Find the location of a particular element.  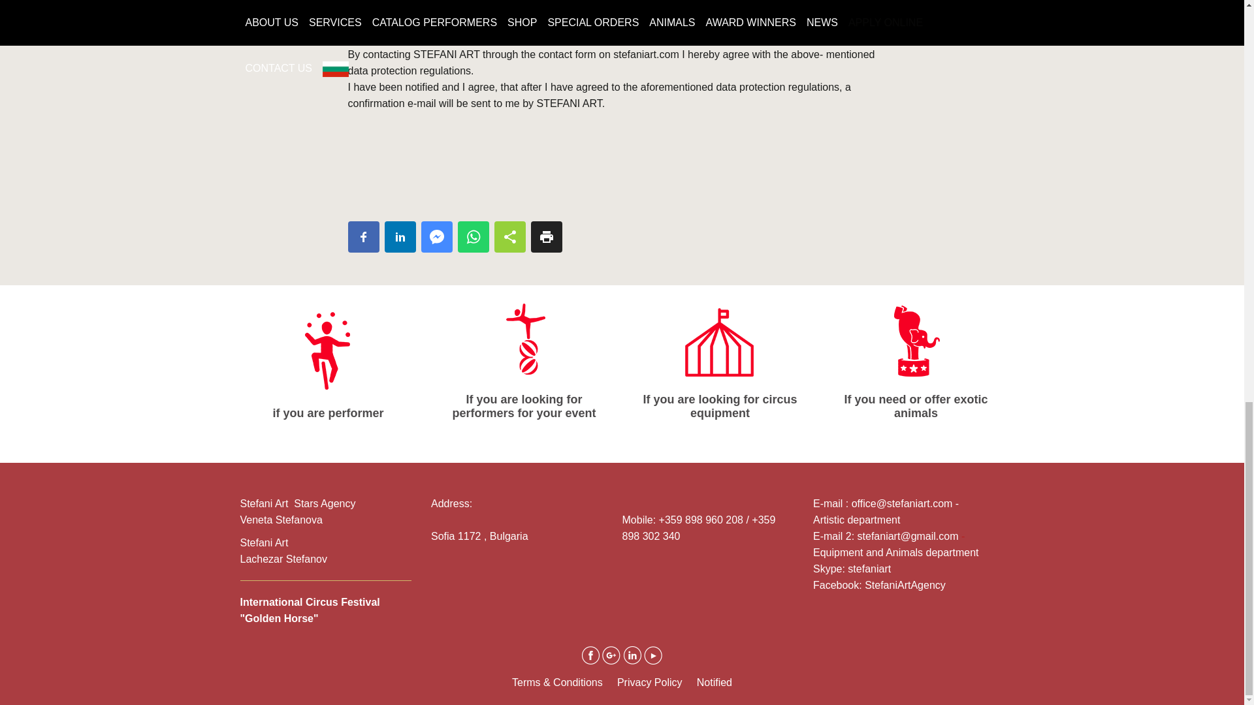

Notified is located at coordinates (715, 682).